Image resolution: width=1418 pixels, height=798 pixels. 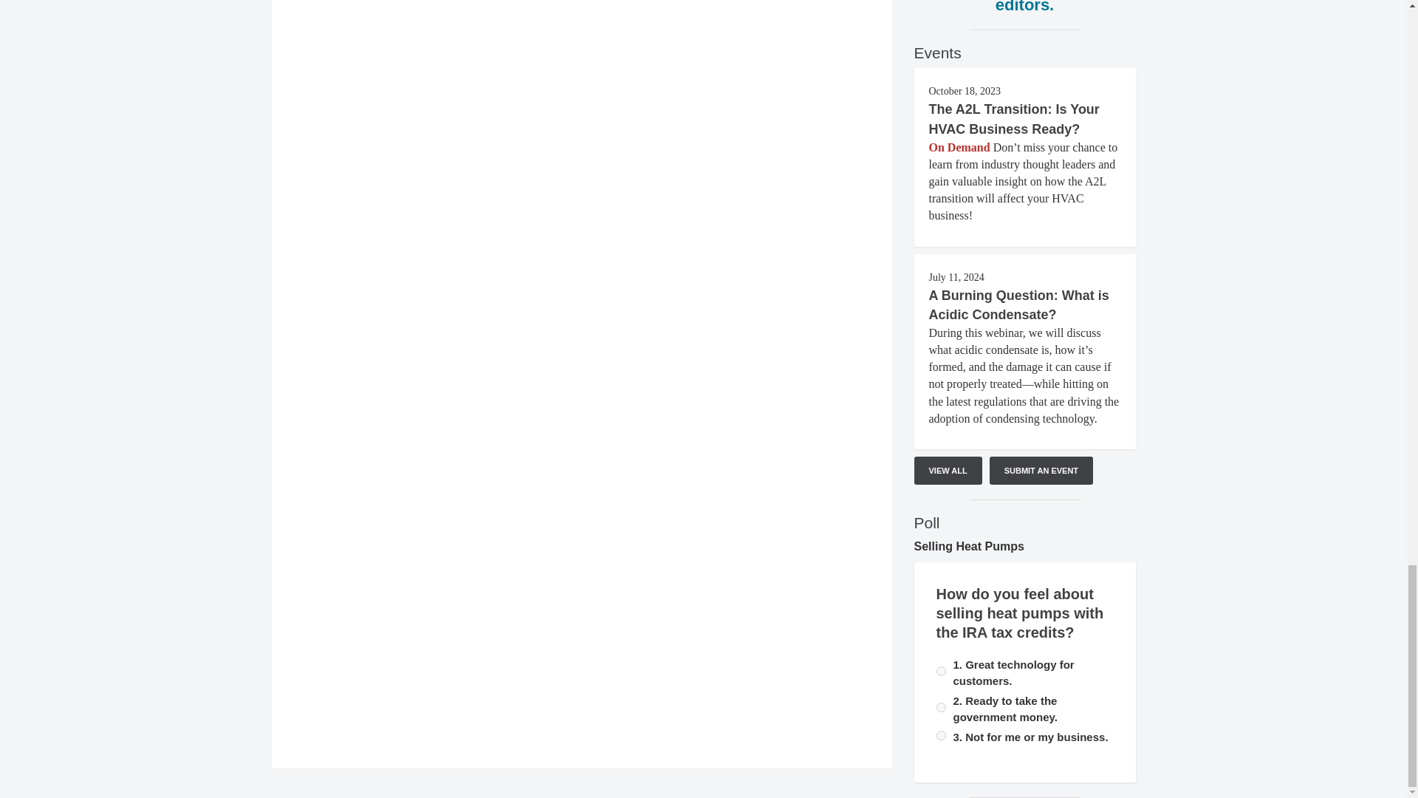 I want to click on The A2L Transition: Is Your HVAC Business Ready?, so click(x=1014, y=118).